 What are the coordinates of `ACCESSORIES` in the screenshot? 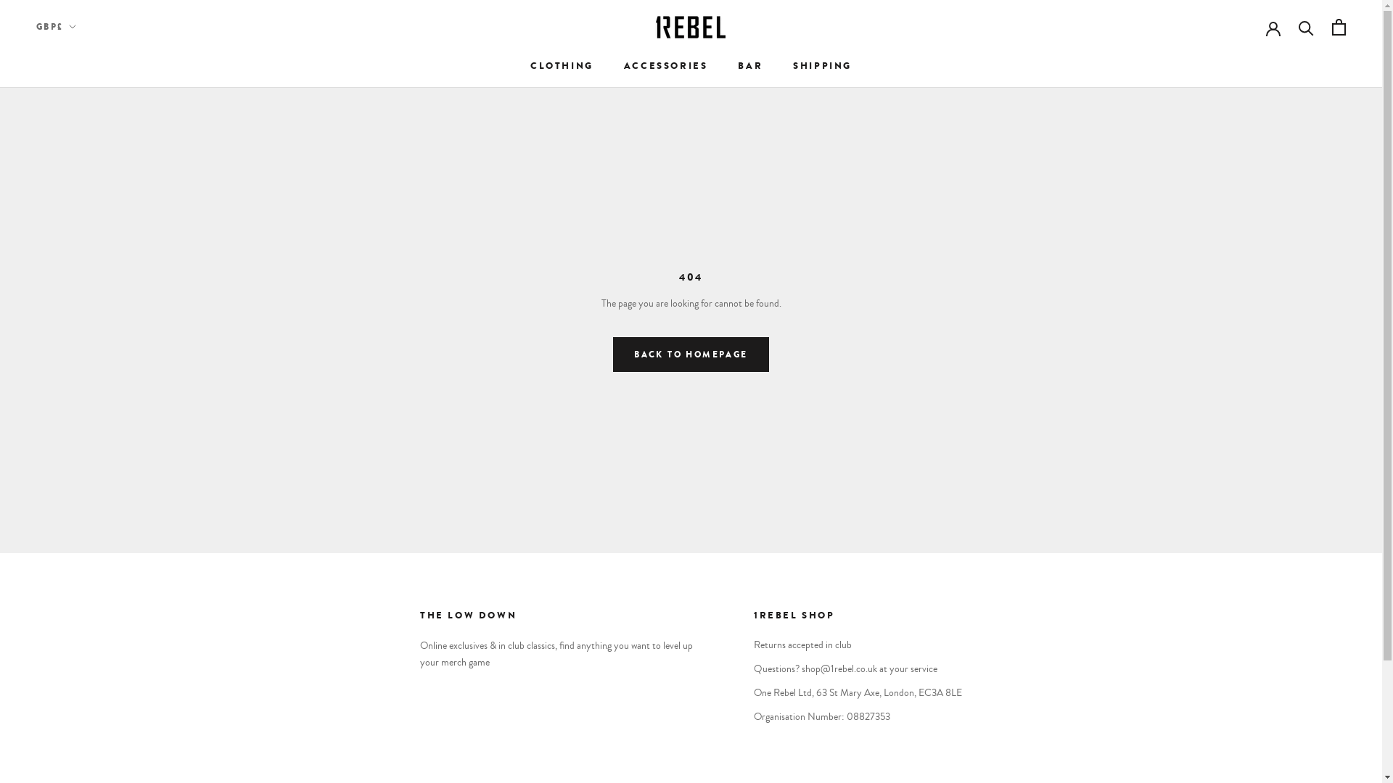 It's located at (666, 65).